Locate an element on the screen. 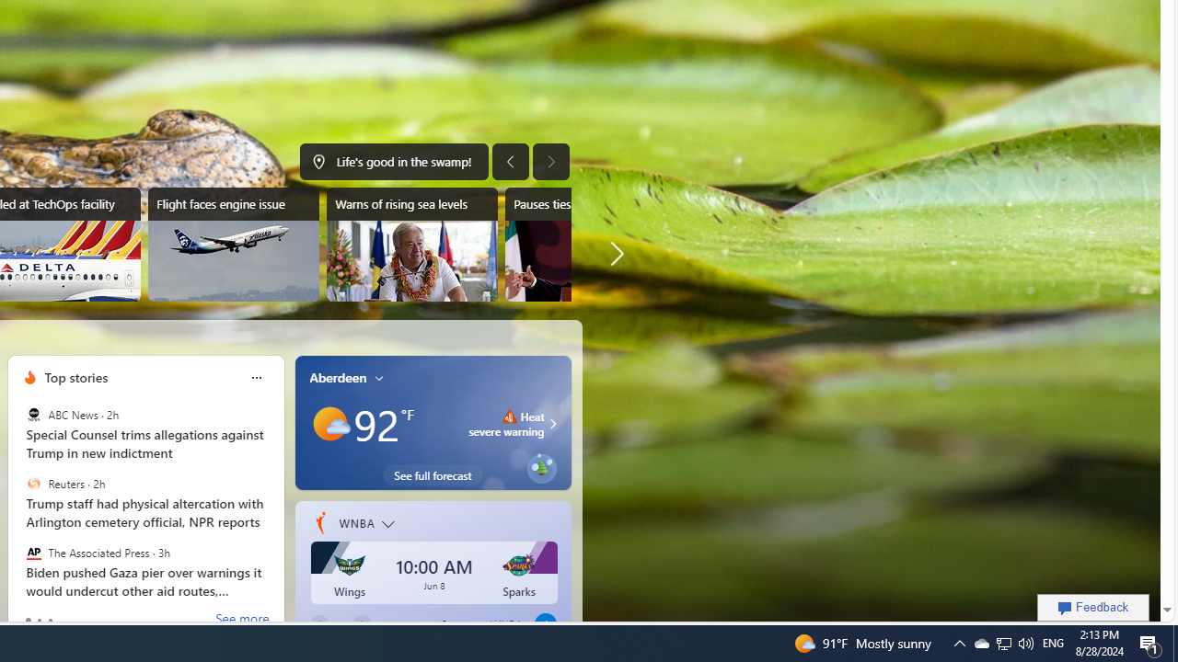 This screenshot has width=1178, height=662. Reuters is located at coordinates (33, 484).